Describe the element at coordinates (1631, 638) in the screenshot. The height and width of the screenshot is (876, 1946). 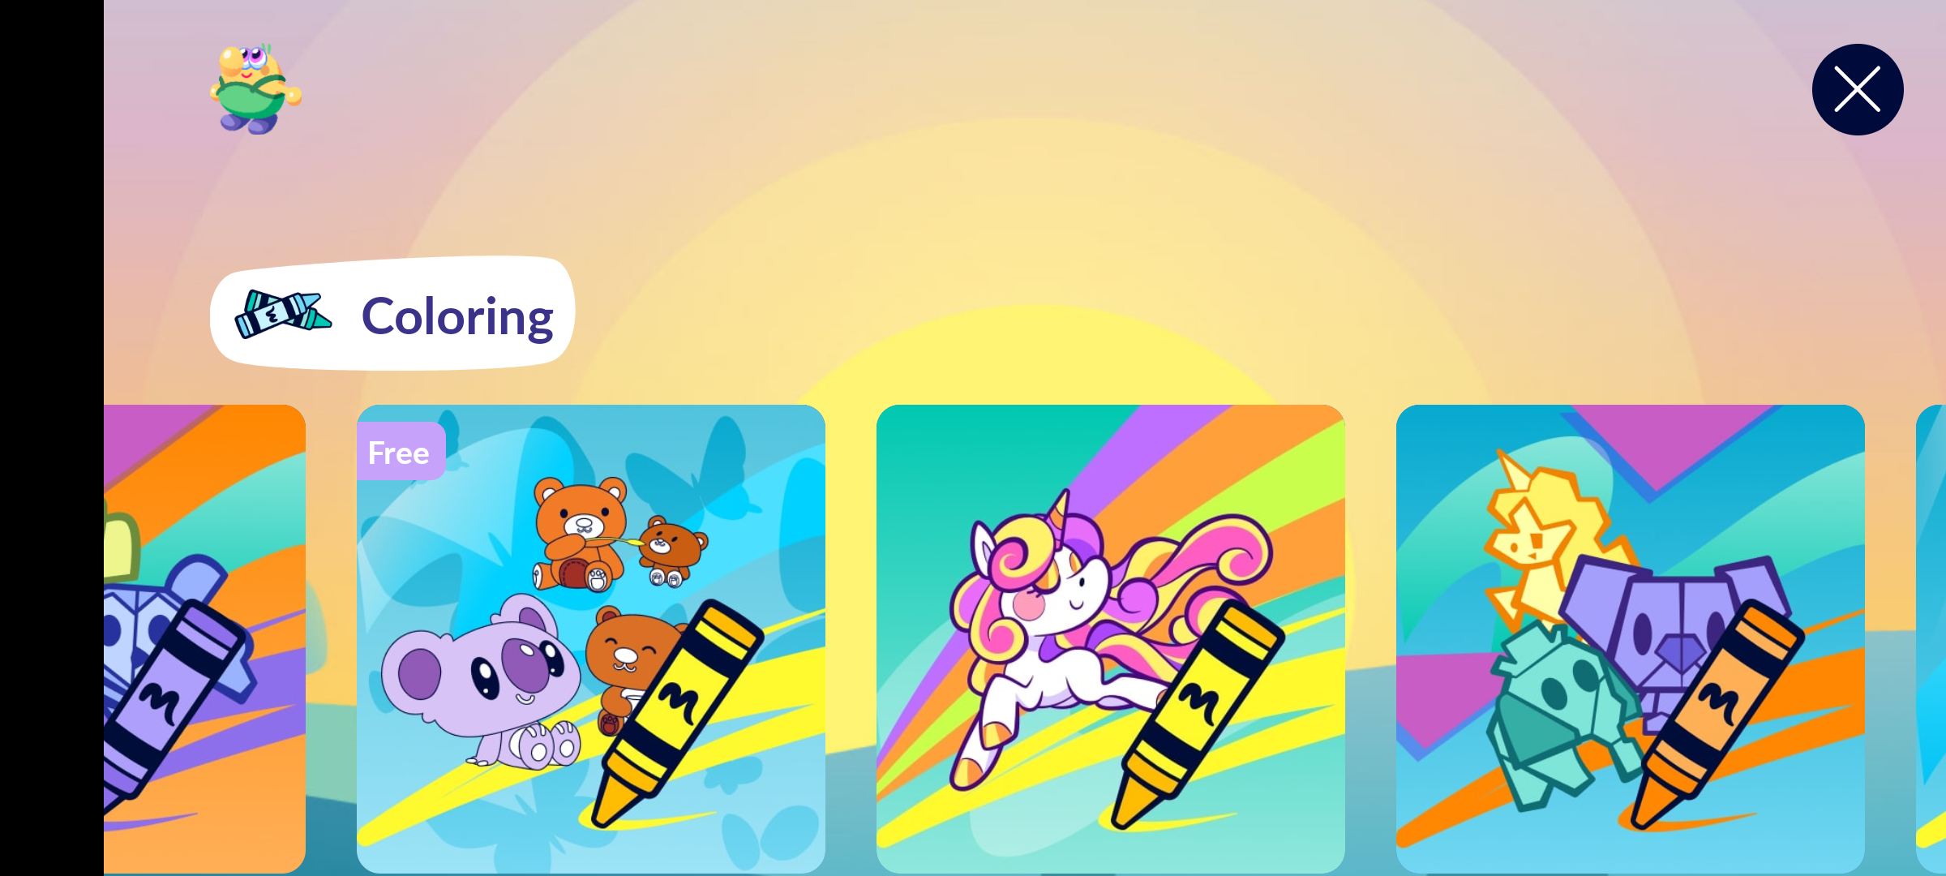
I see `Featured Content` at that location.